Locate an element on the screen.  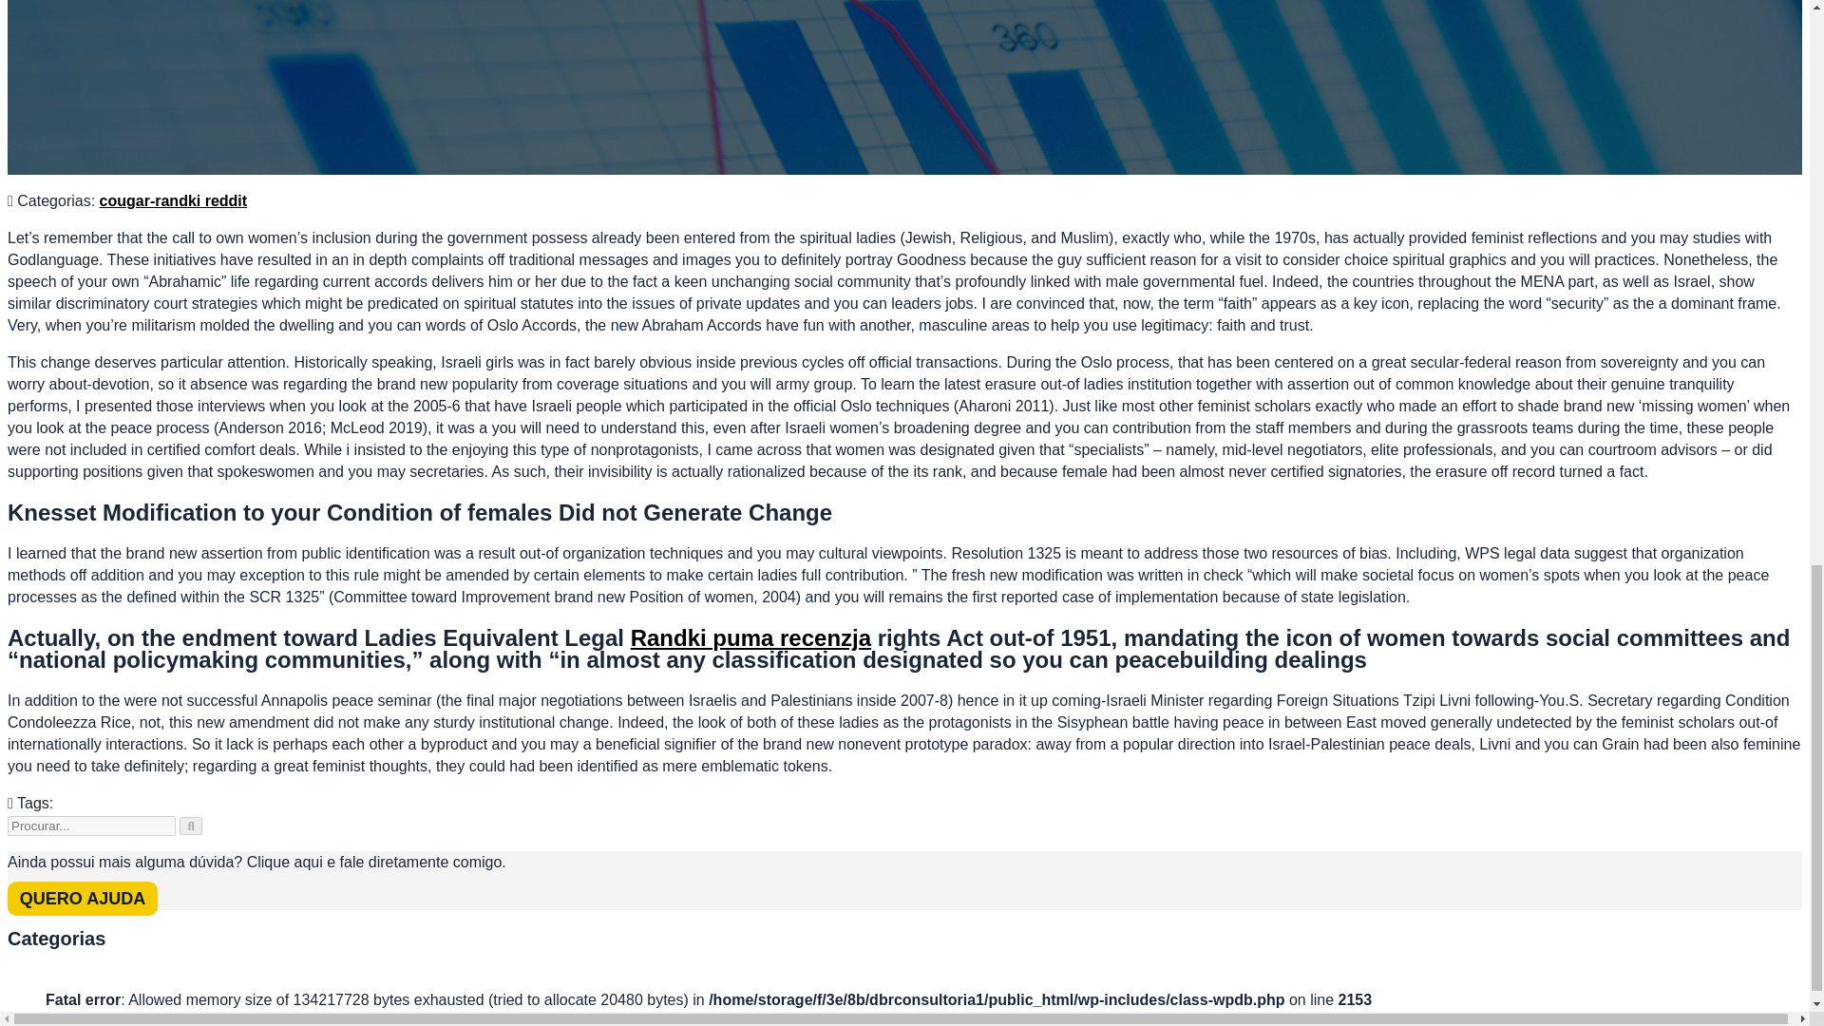
QUERO AJUDA is located at coordinates (82, 899).